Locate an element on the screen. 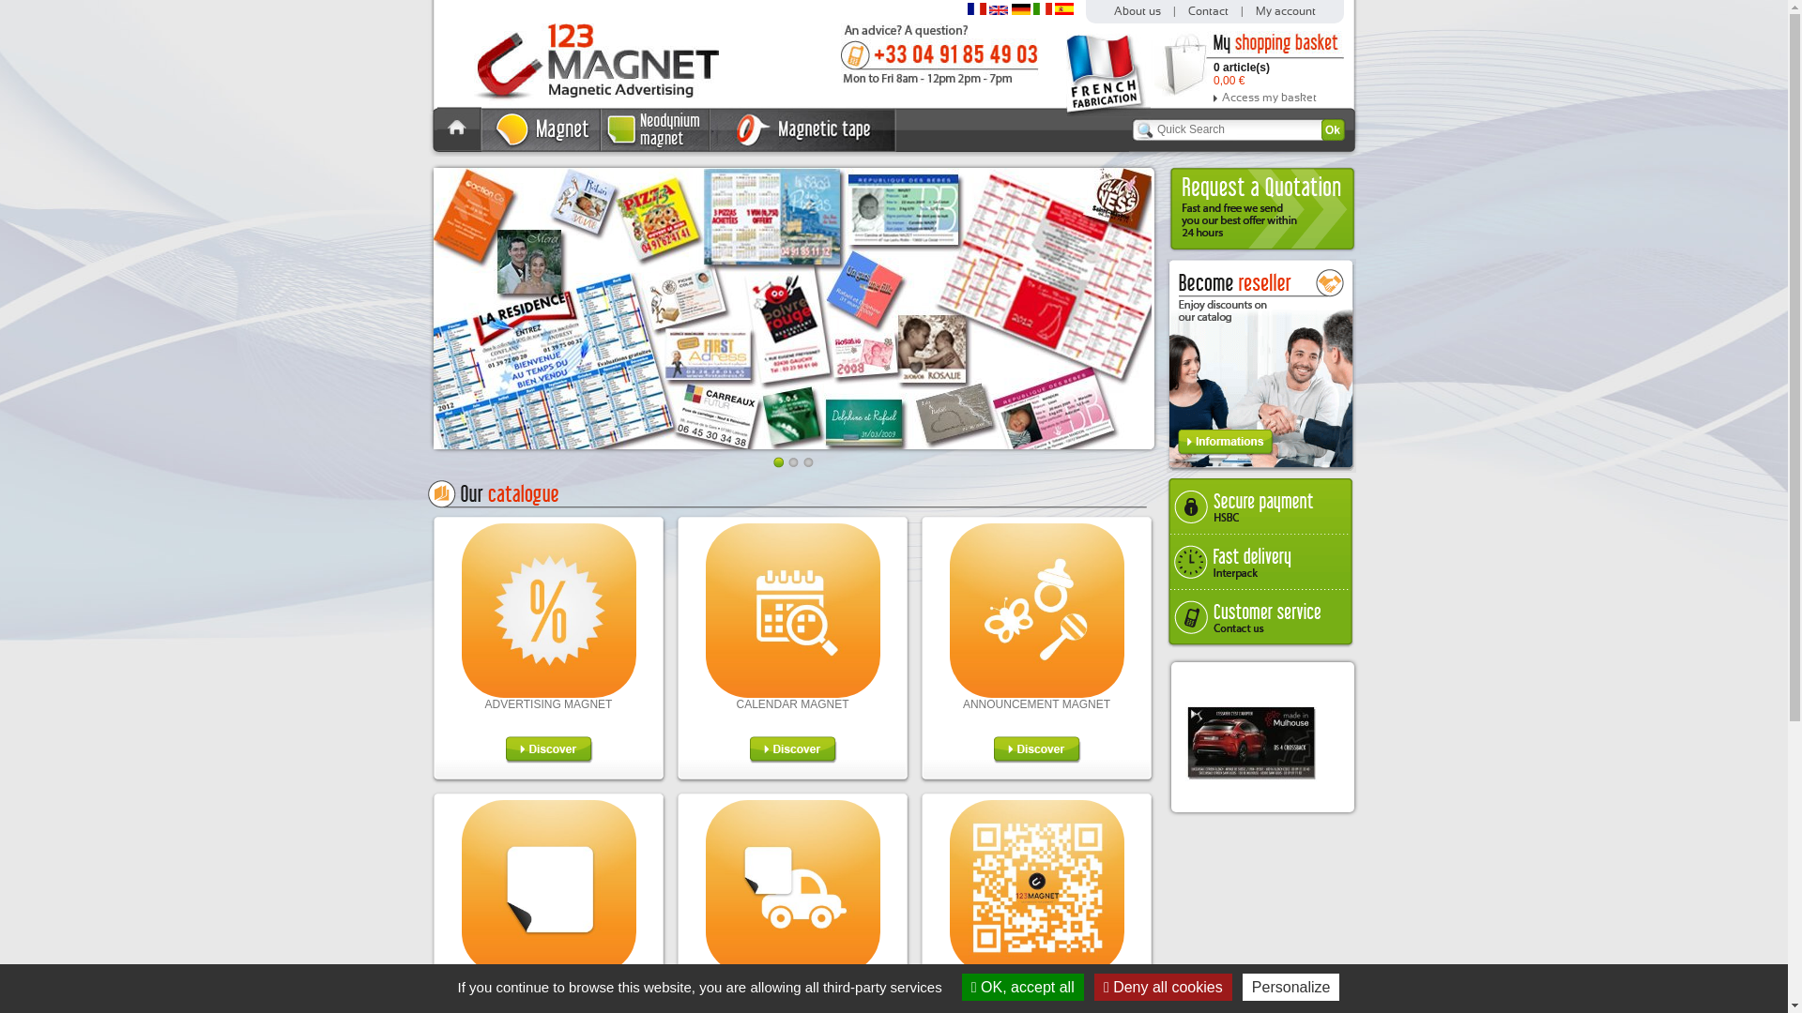 This screenshot has height=1013, width=1802. See my shopping basket is located at coordinates (1184, 64).